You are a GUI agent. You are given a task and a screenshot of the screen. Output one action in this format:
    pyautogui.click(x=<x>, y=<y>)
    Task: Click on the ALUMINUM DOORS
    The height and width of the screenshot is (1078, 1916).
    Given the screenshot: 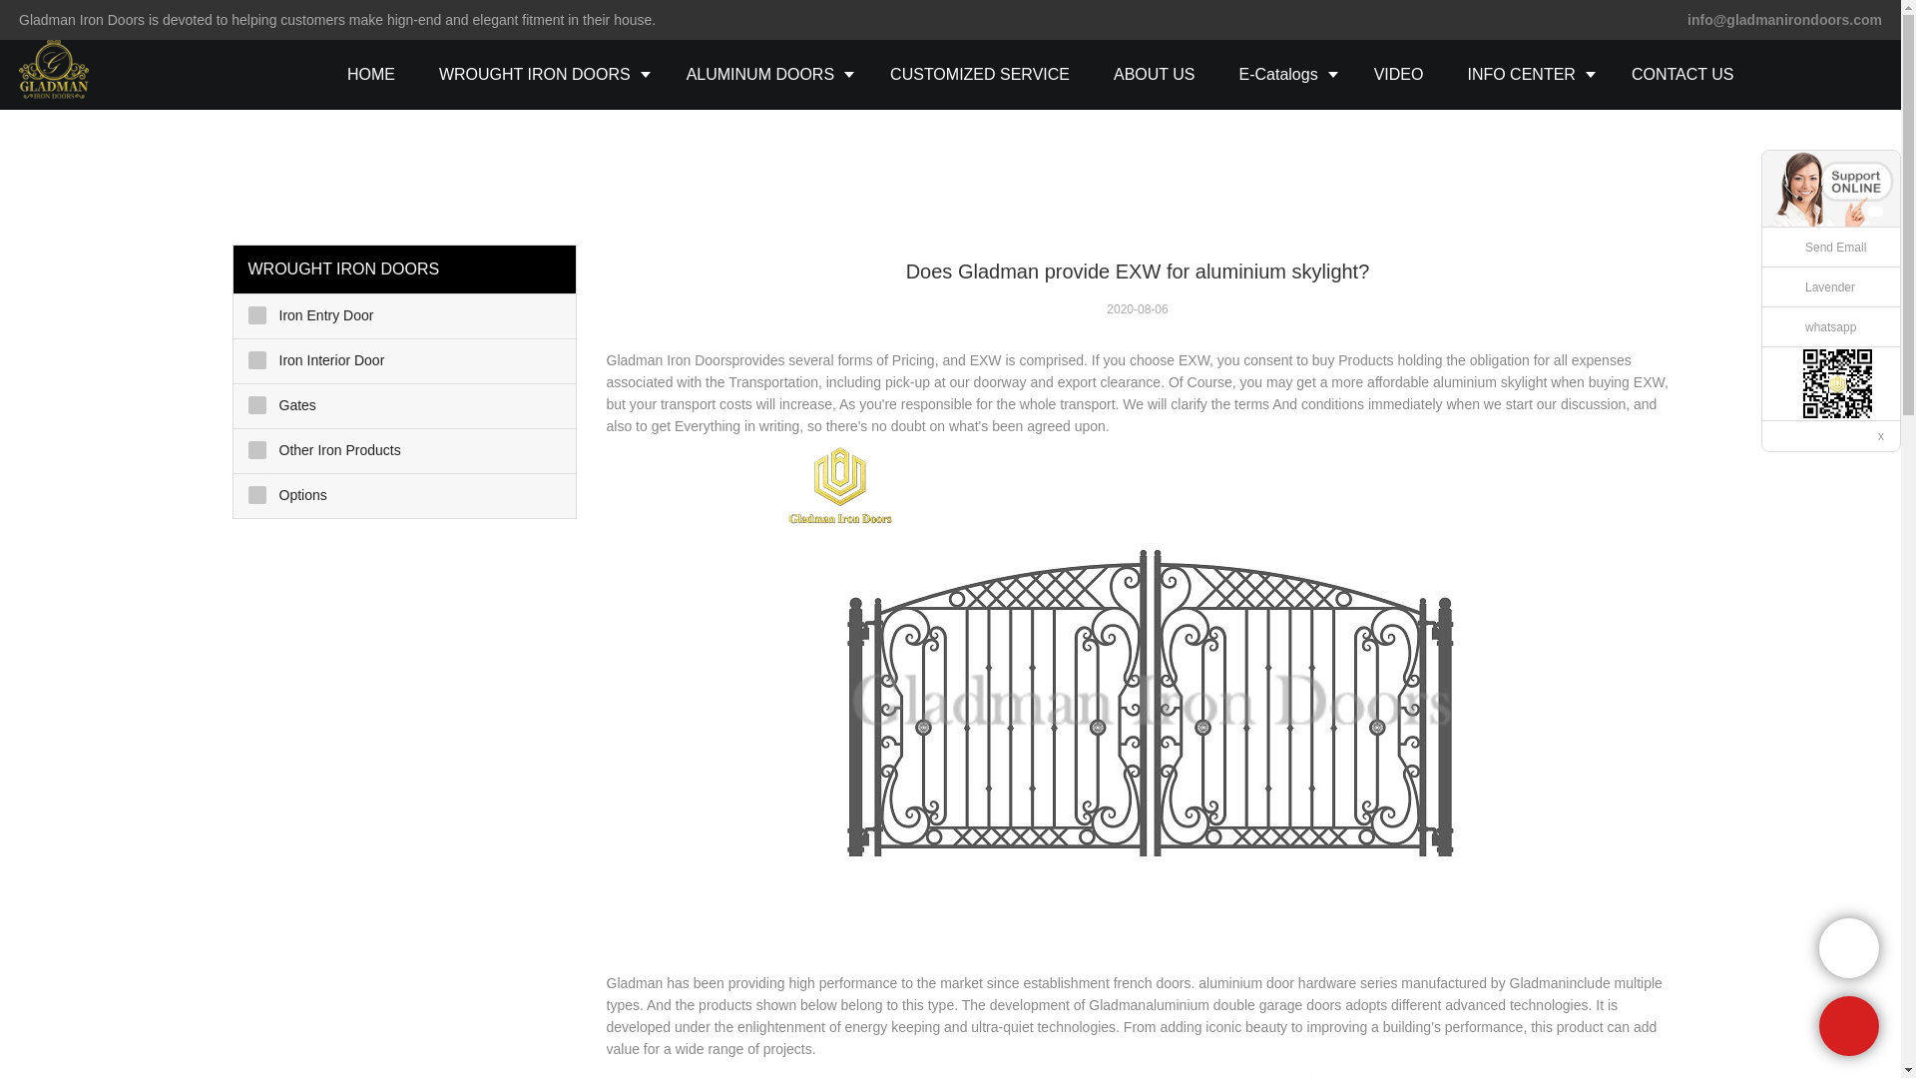 What is the action you would take?
    pyautogui.click(x=766, y=74)
    